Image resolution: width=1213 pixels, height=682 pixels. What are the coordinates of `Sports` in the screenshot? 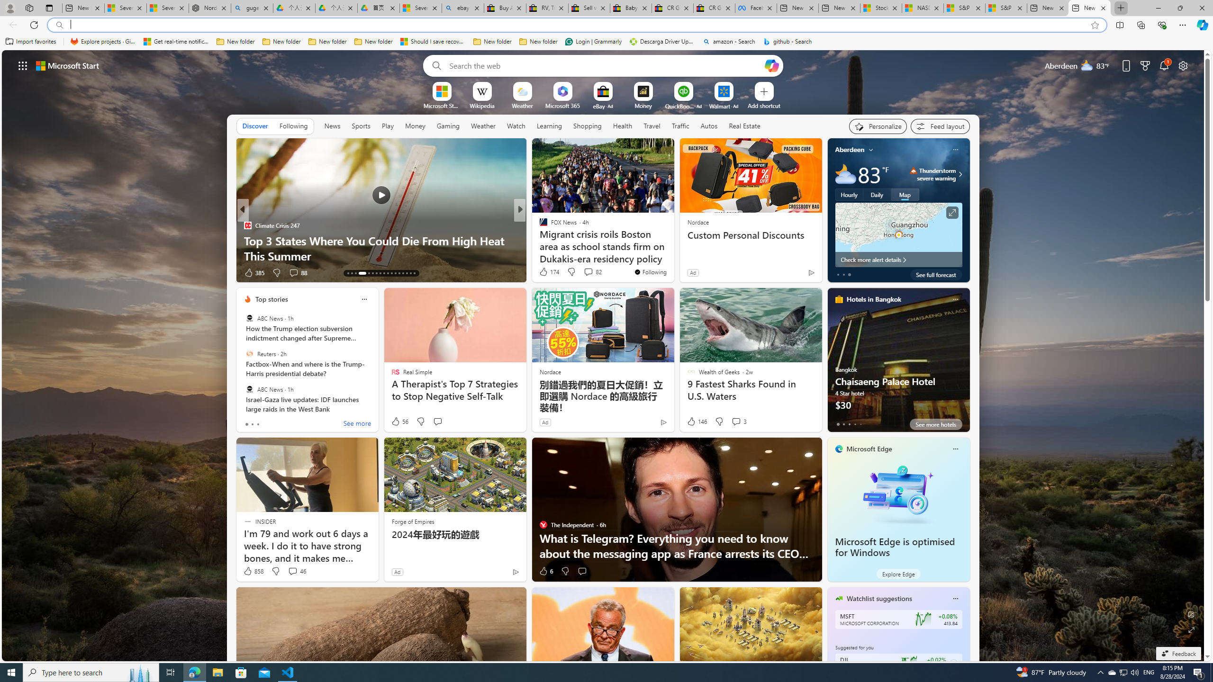 It's located at (361, 126).